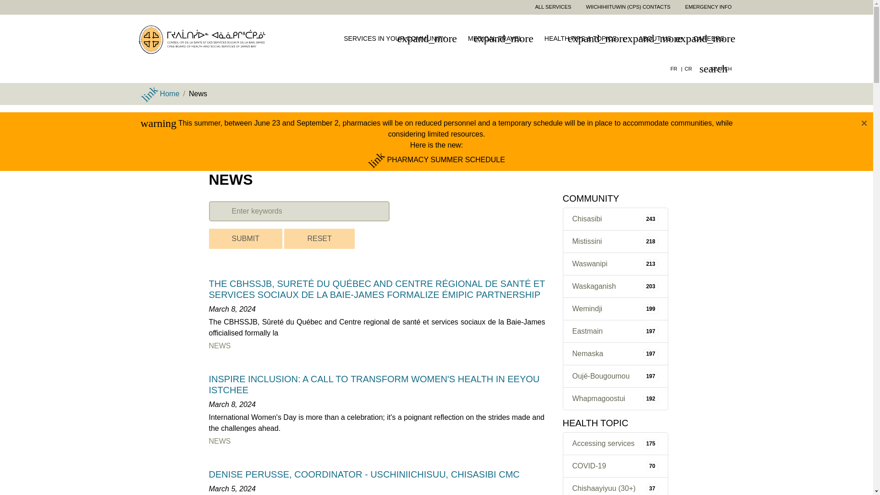 The height and width of the screenshot is (495, 880). What do you see at coordinates (205, 38) in the screenshot?
I see `Home` at bounding box center [205, 38].